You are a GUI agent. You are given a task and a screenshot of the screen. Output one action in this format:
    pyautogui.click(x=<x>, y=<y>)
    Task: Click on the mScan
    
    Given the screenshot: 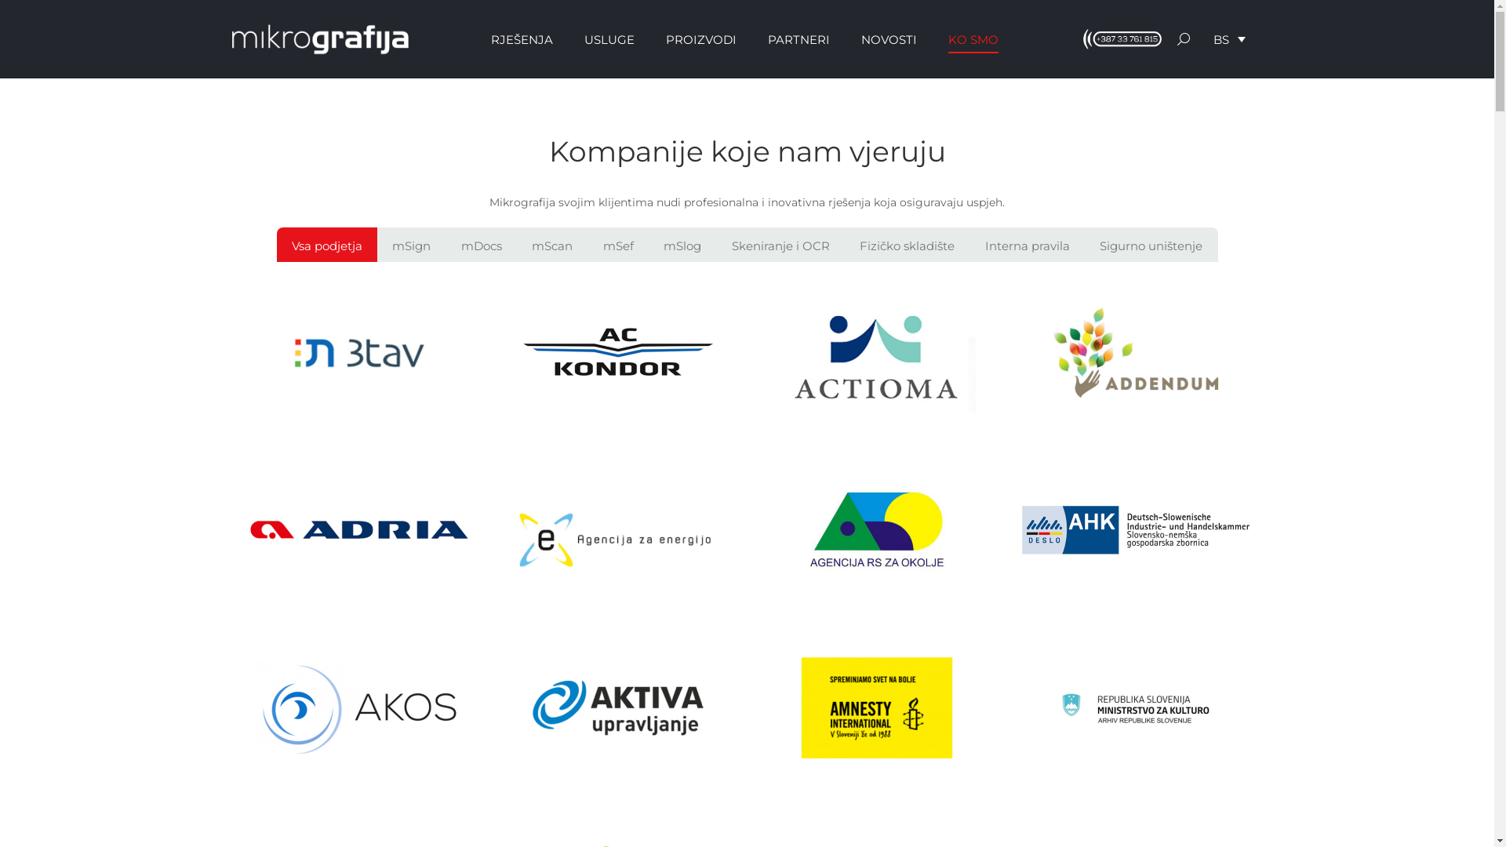 What is the action you would take?
    pyautogui.click(x=552, y=245)
    